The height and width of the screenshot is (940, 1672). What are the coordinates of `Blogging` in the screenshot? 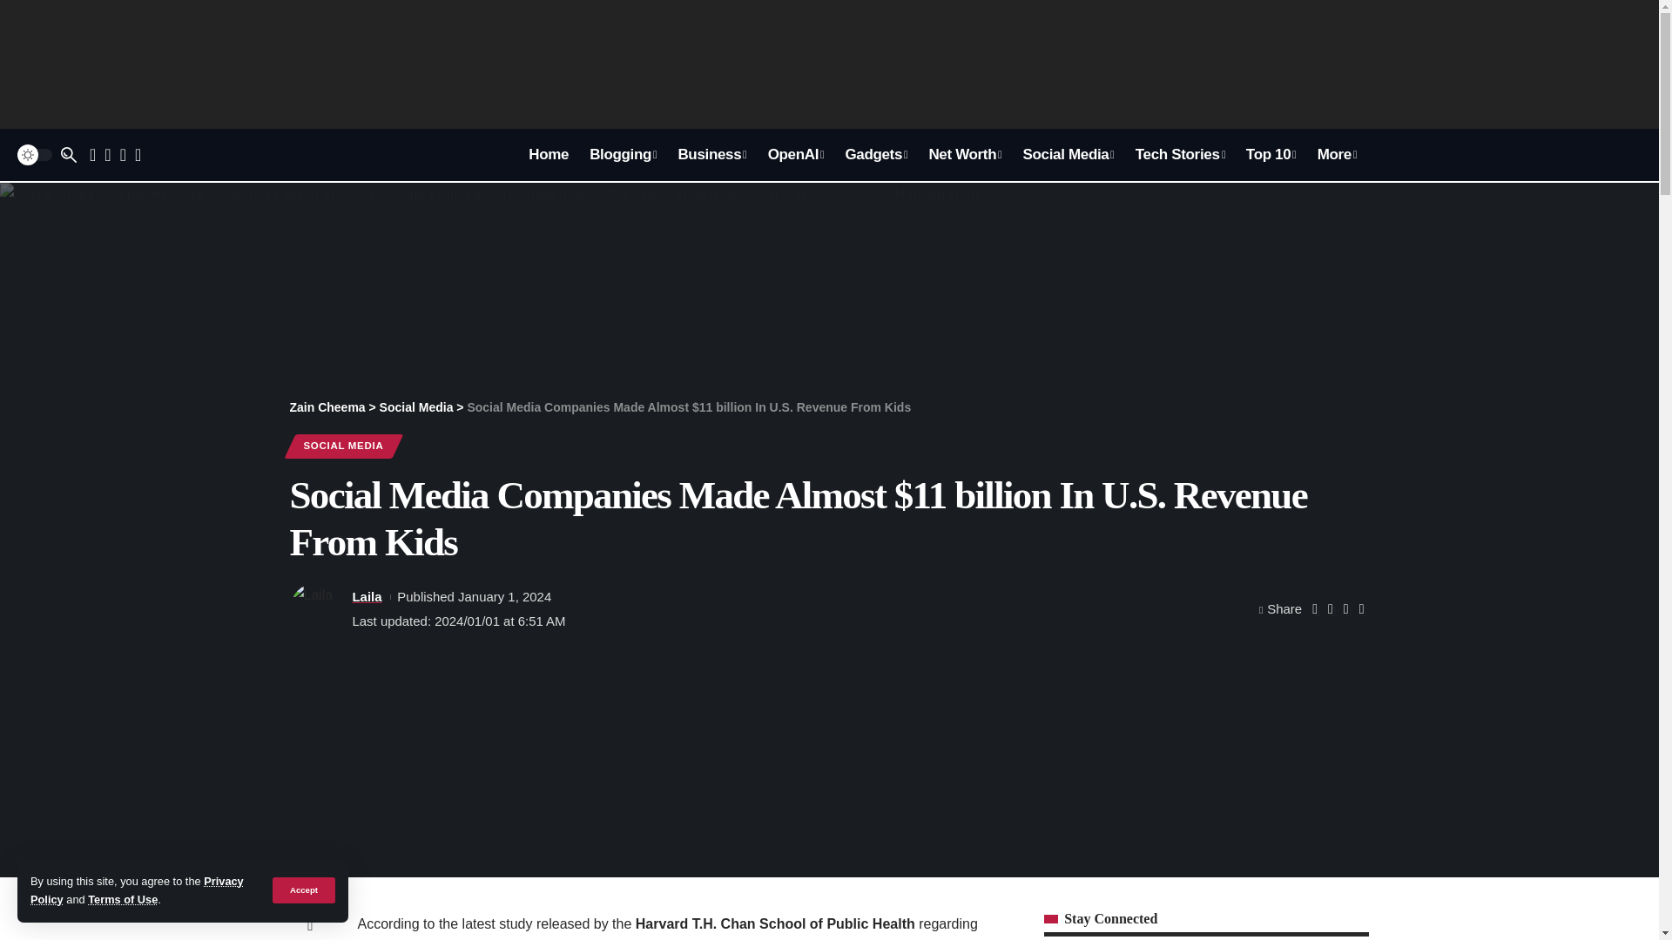 It's located at (623, 155).